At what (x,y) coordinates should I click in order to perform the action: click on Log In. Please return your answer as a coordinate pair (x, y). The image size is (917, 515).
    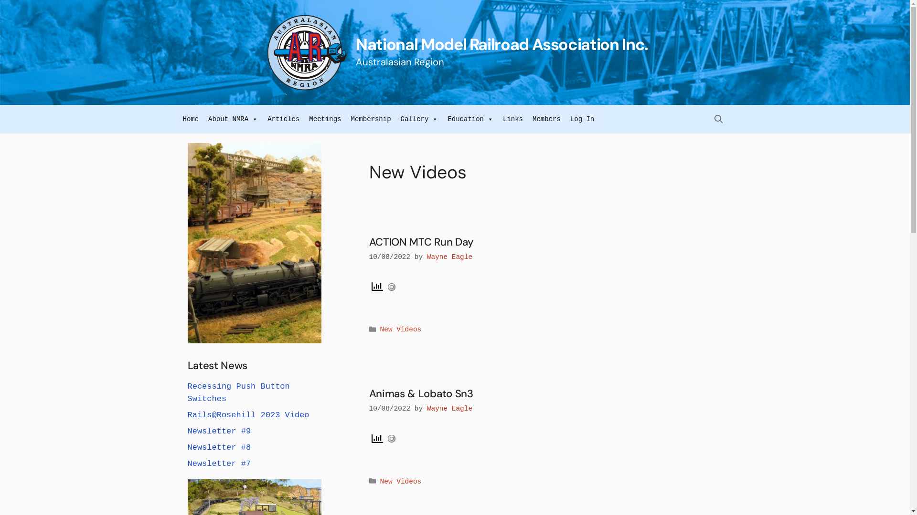
    Looking at the image, I should click on (582, 119).